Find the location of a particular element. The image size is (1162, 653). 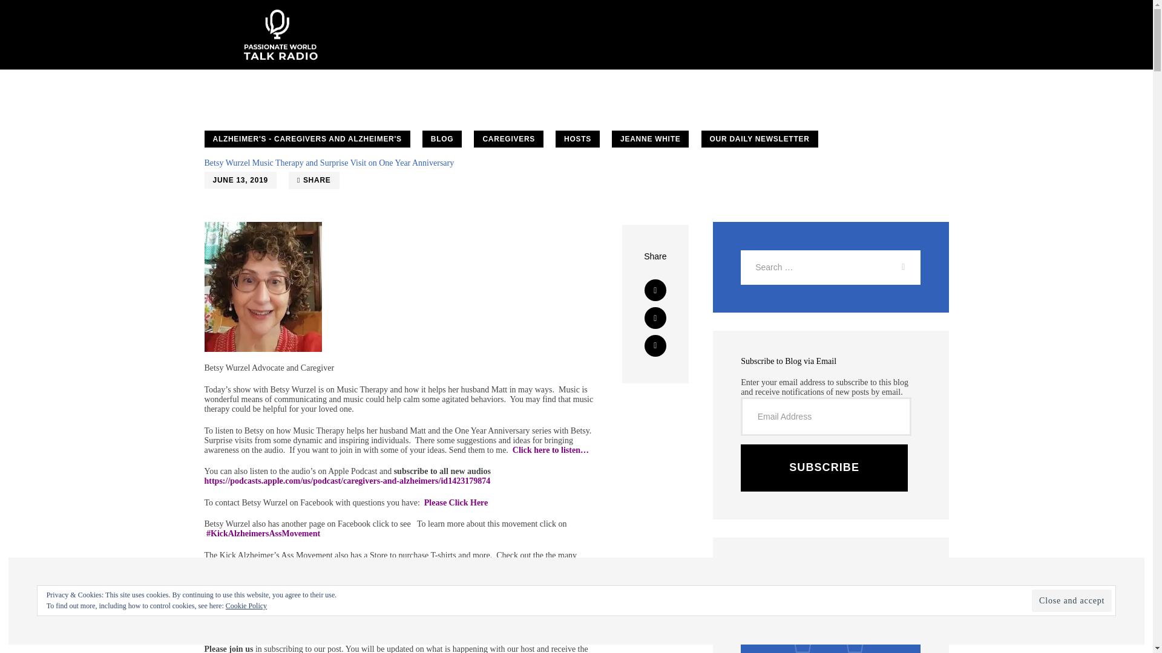

Please Click Here is located at coordinates (456, 503).